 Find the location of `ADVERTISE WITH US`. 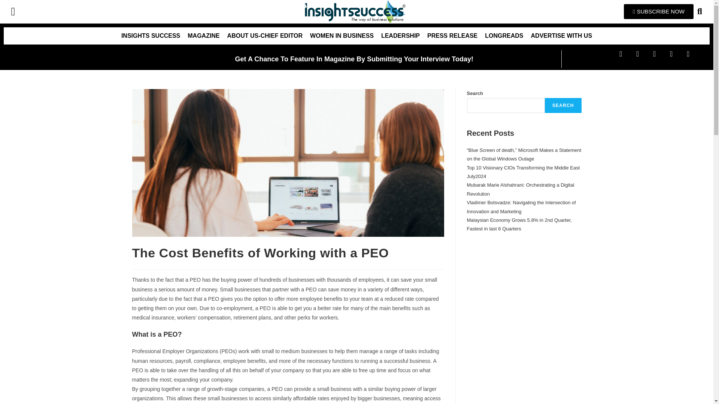

ADVERTISE WITH US is located at coordinates (561, 36).